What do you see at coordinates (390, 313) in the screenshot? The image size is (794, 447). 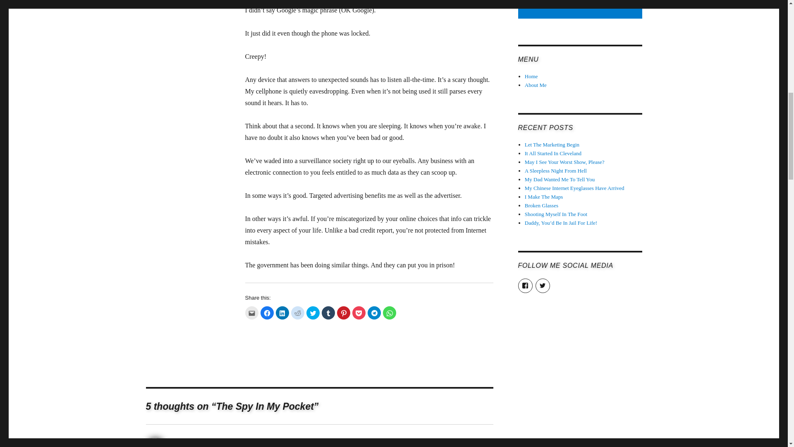 I see `Click to share on WhatsApp` at bounding box center [390, 313].